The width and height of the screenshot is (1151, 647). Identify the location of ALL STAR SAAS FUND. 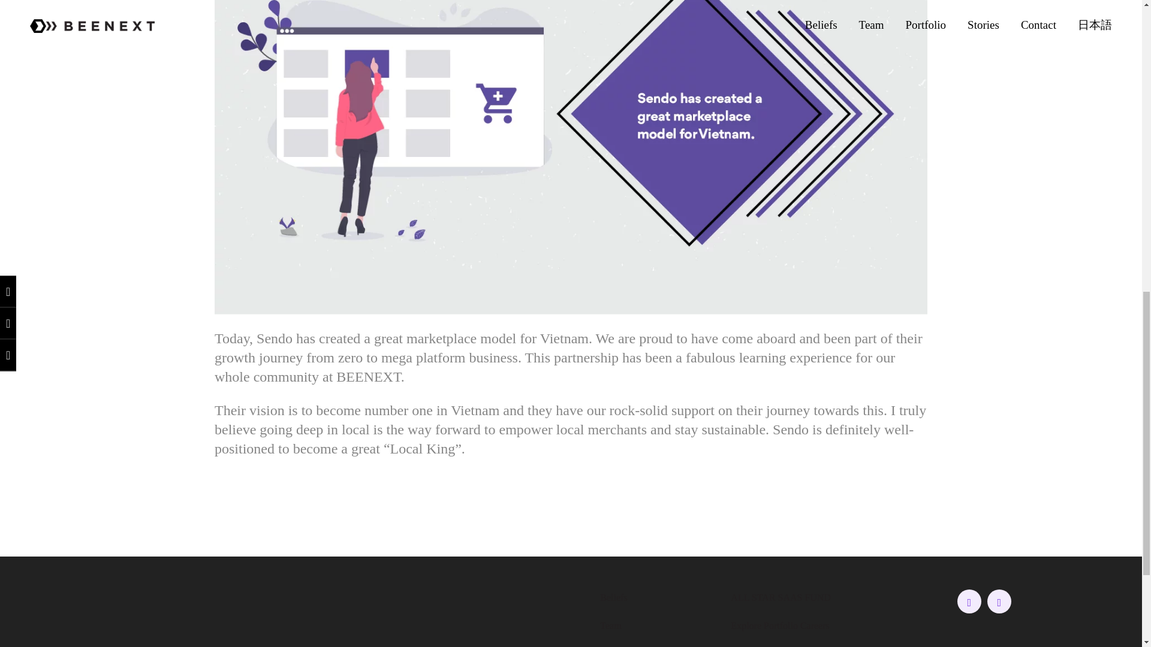
(781, 597).